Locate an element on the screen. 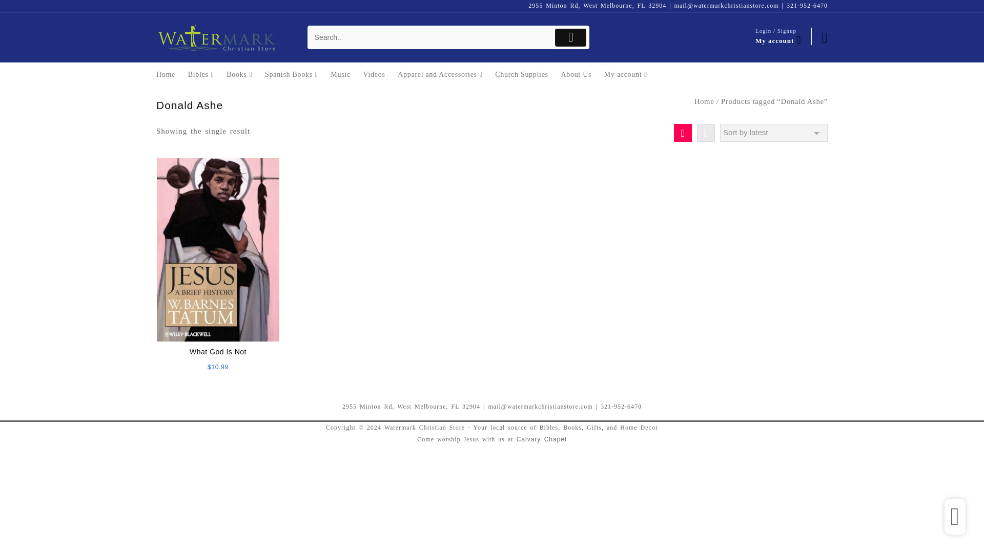 Image resolution: width=984 pixels, height=553 pixels. List View is located at coordinates (706, 132).